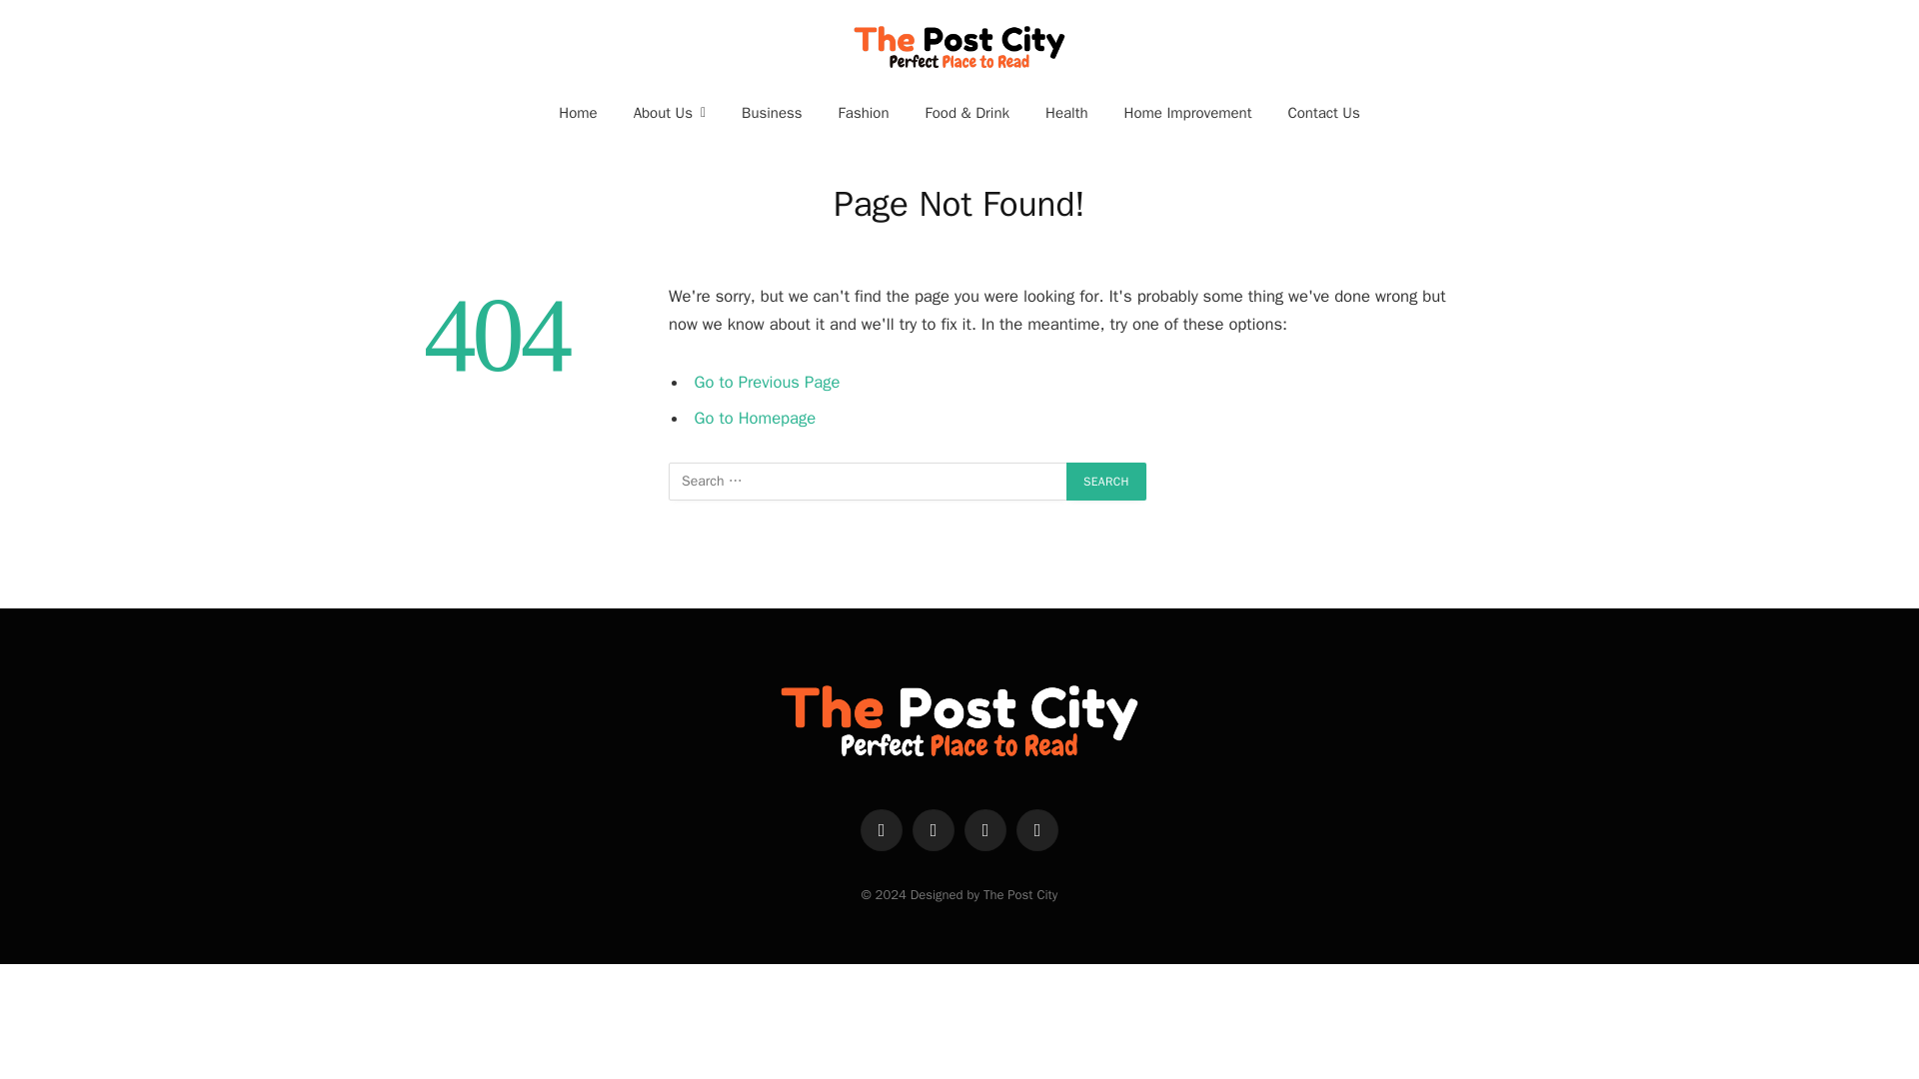 The height and width of the screenshot is (1079, 1919). Describe the element at coordinates (1323, 112) in the screenshot. I see `Contact Us` at that location.